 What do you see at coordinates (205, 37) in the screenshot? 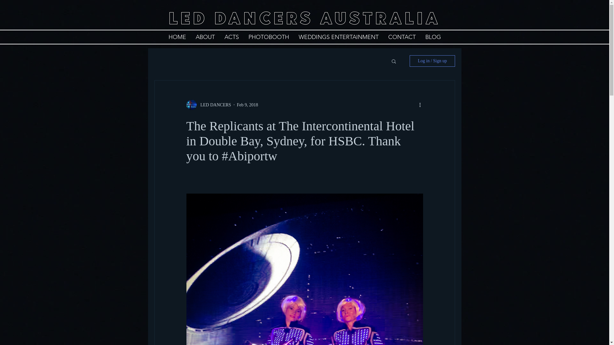
I see `ABOUT` at bounding box center [205, 37].